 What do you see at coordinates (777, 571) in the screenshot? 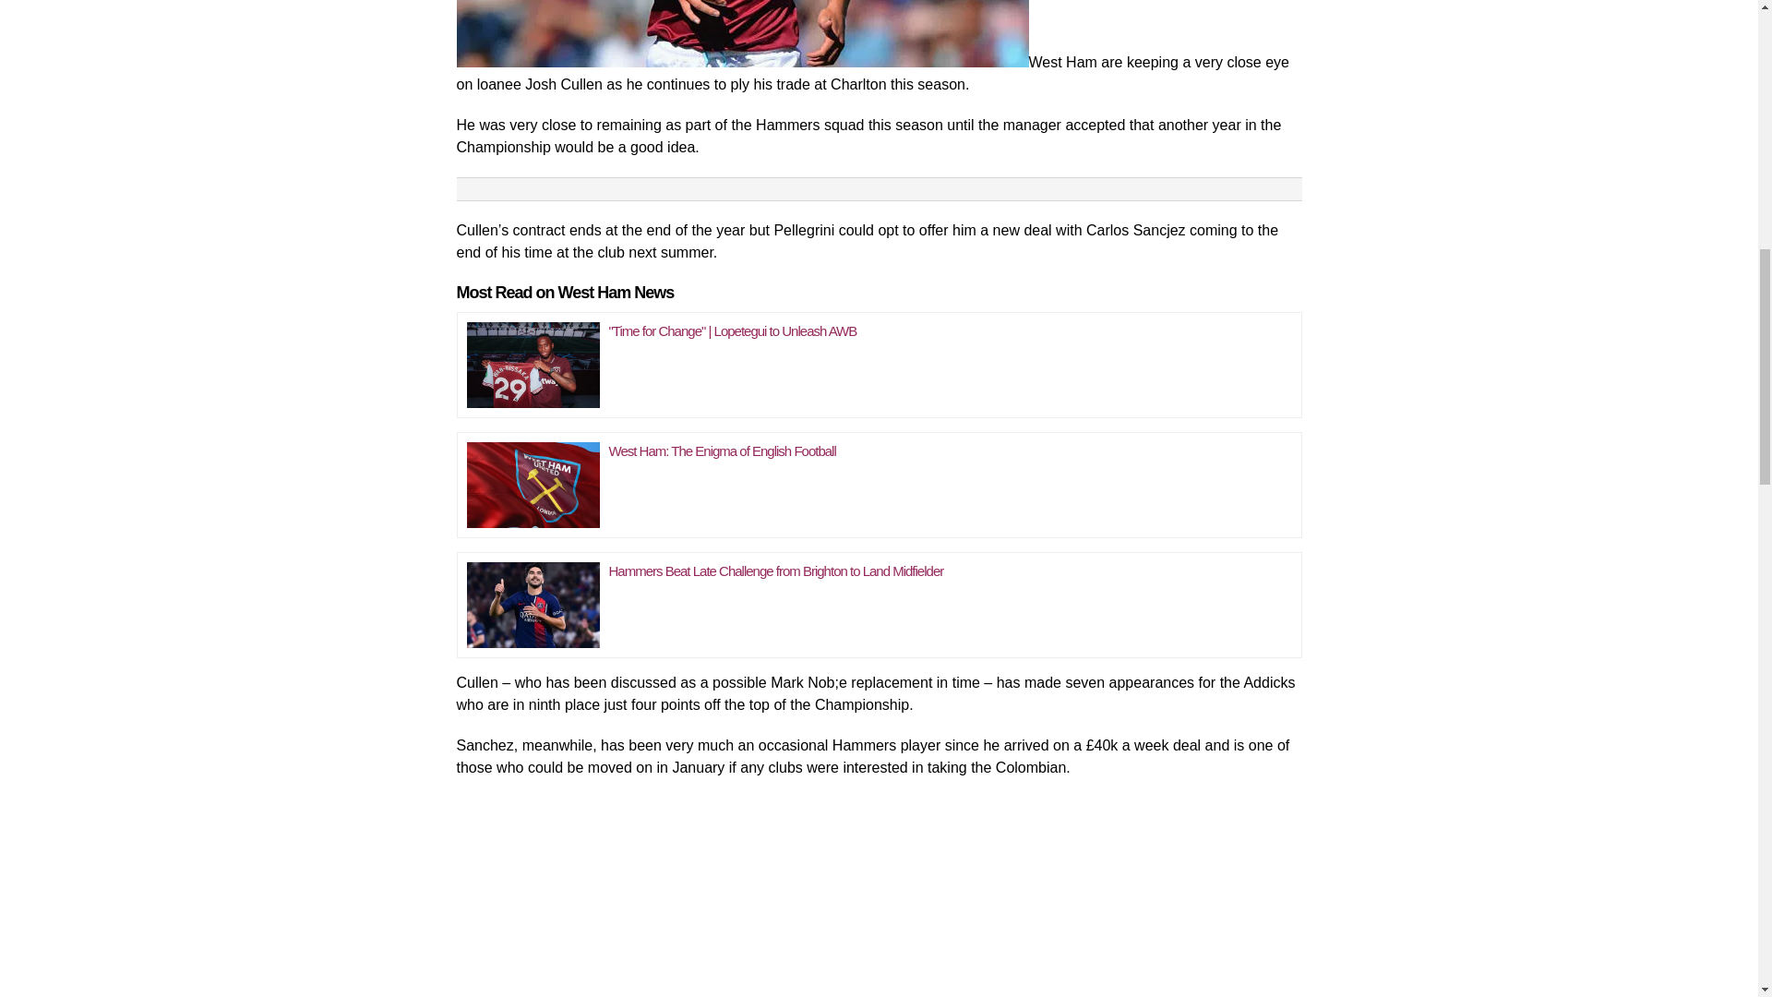
I see `Hammers Beat Late Challenge from Brighton to Land Midfielder` at bounding box center [777, 571].